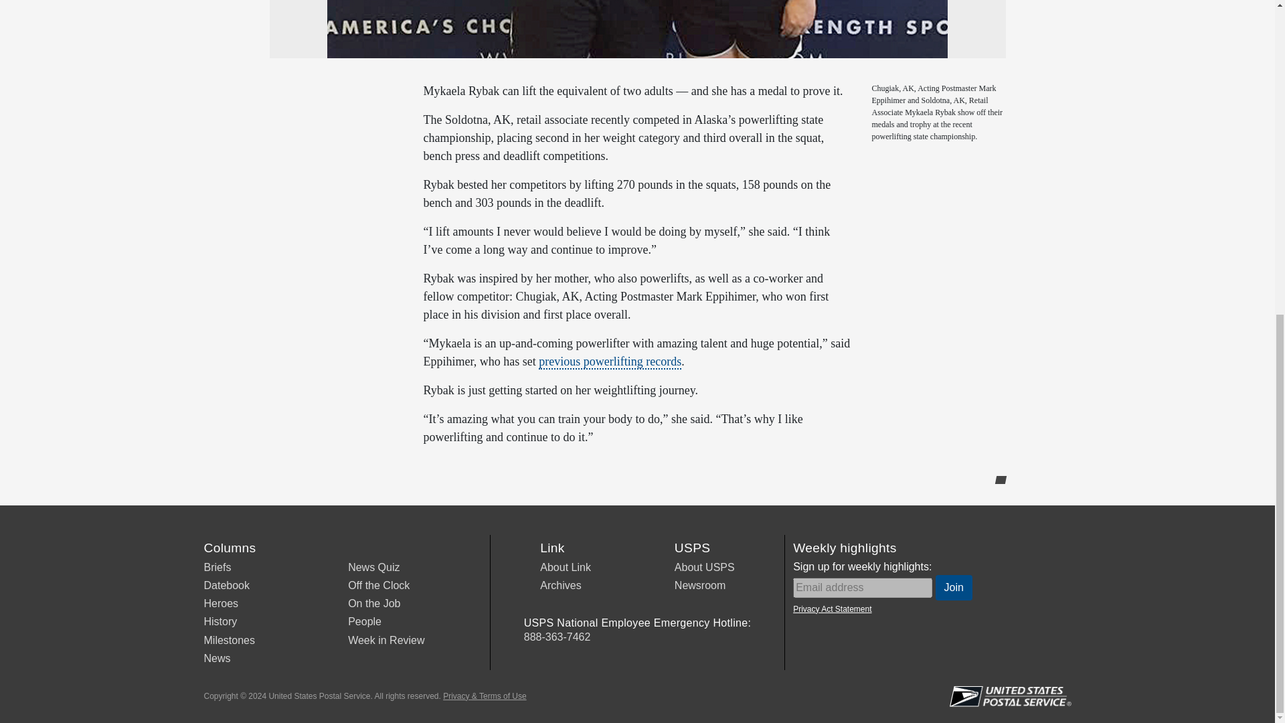  Describe the element at coordinates (954, 588) in the screenshot. I see `Join` at that location.